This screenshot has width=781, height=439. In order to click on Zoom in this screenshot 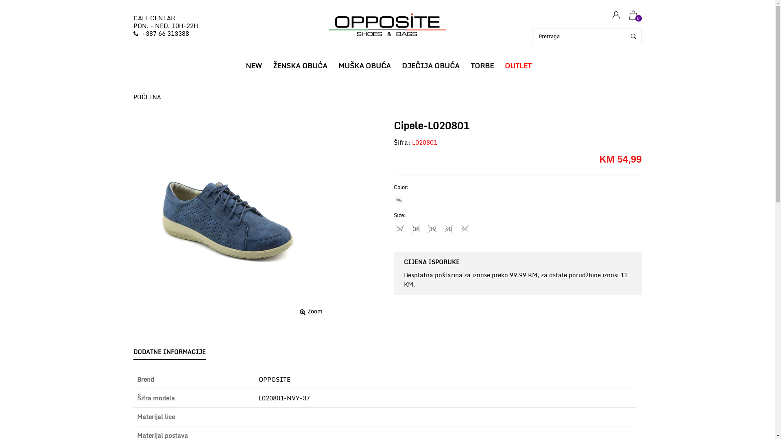, I will do `click(311, 311)`.